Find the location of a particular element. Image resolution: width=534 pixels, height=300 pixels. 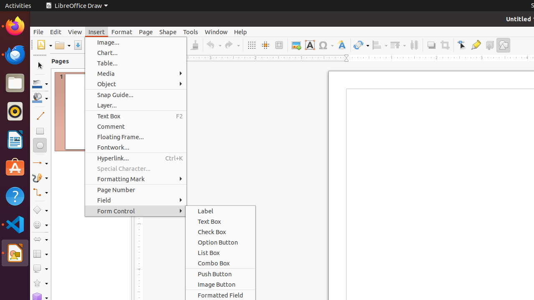

Media is located at coordinates (136, 73).